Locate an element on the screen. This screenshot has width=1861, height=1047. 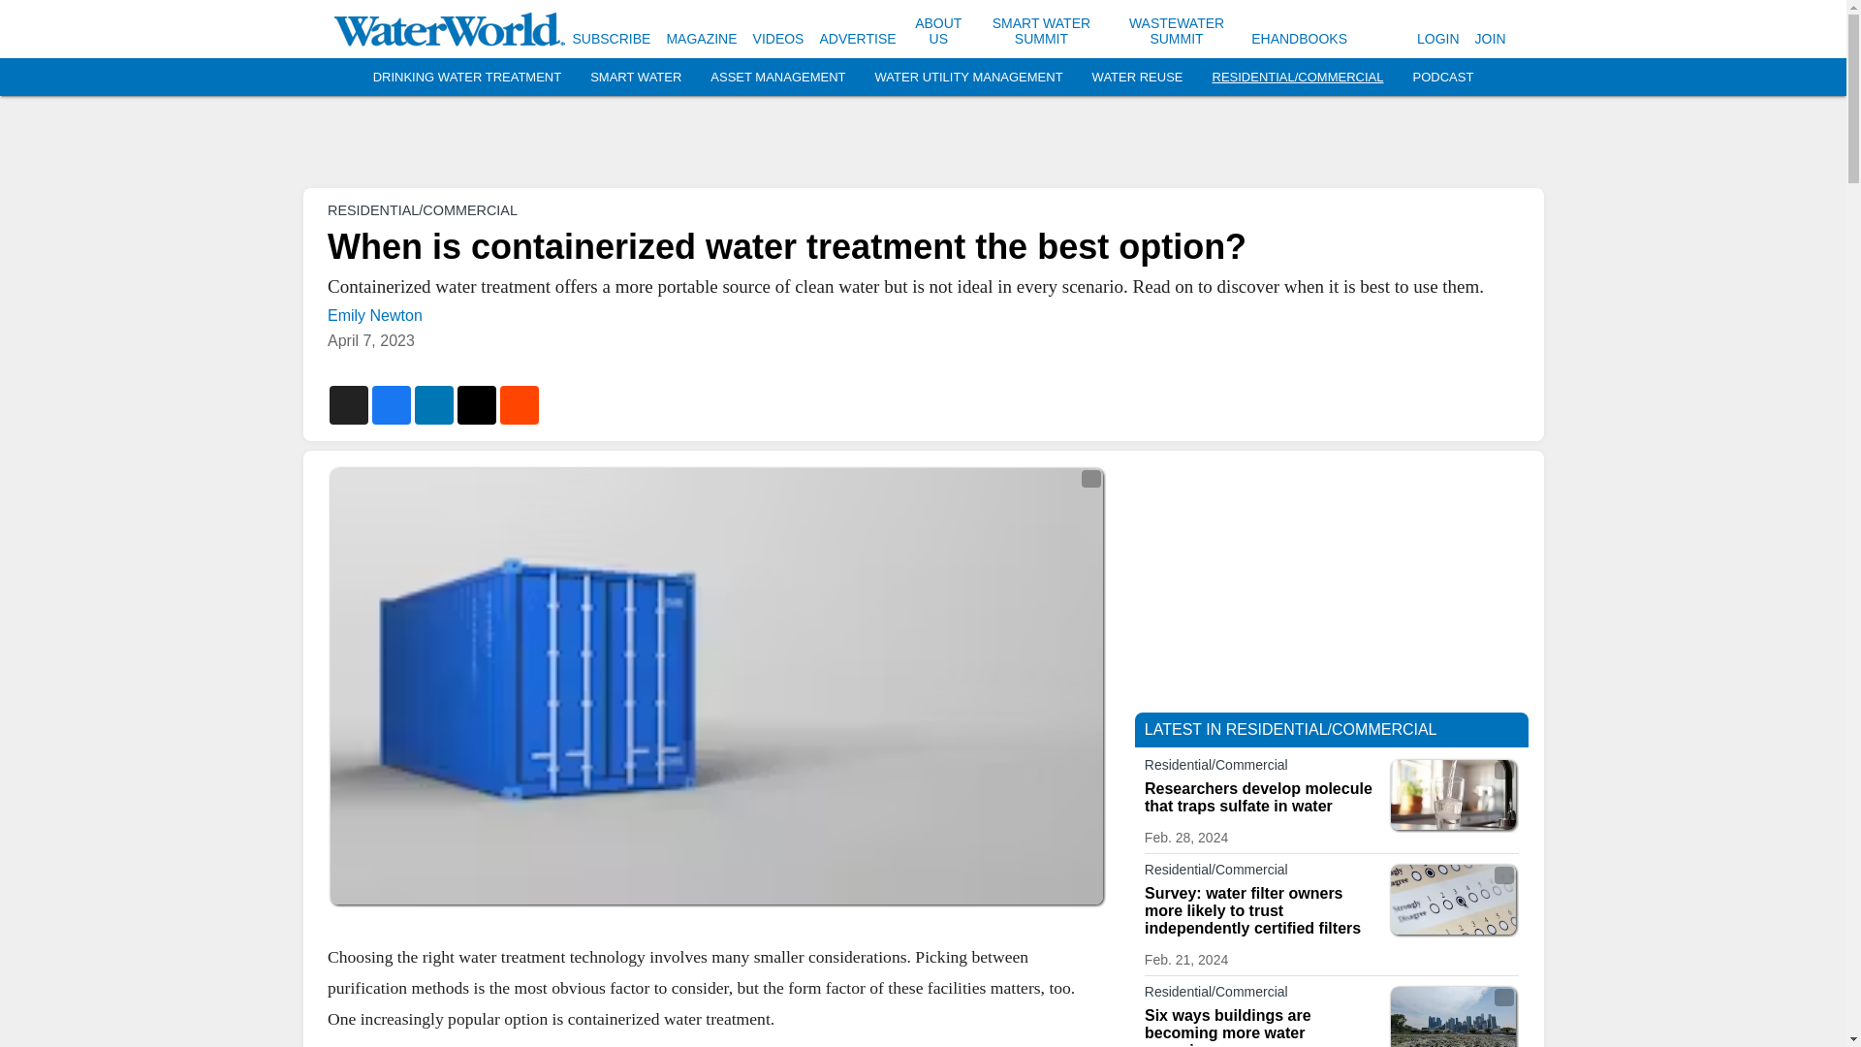
MAGAZINE is located at coordinates (702, 39).